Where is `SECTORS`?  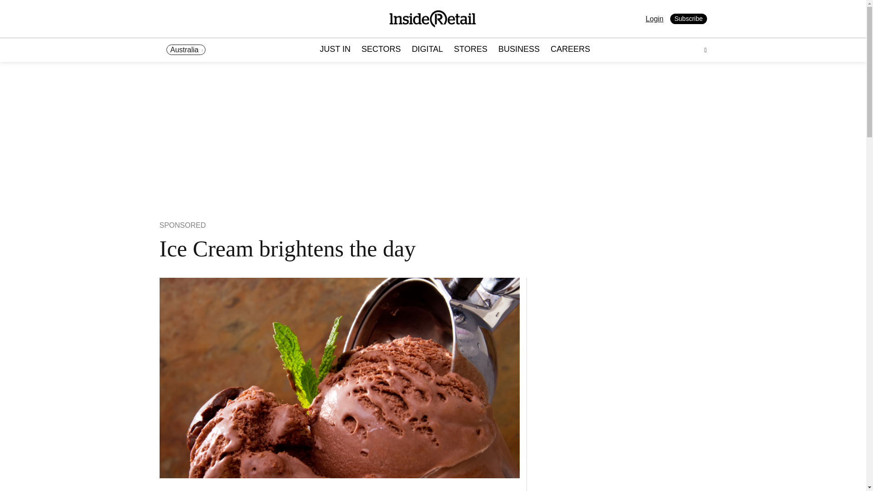 SECTORS is located at coordinates (381, 50).